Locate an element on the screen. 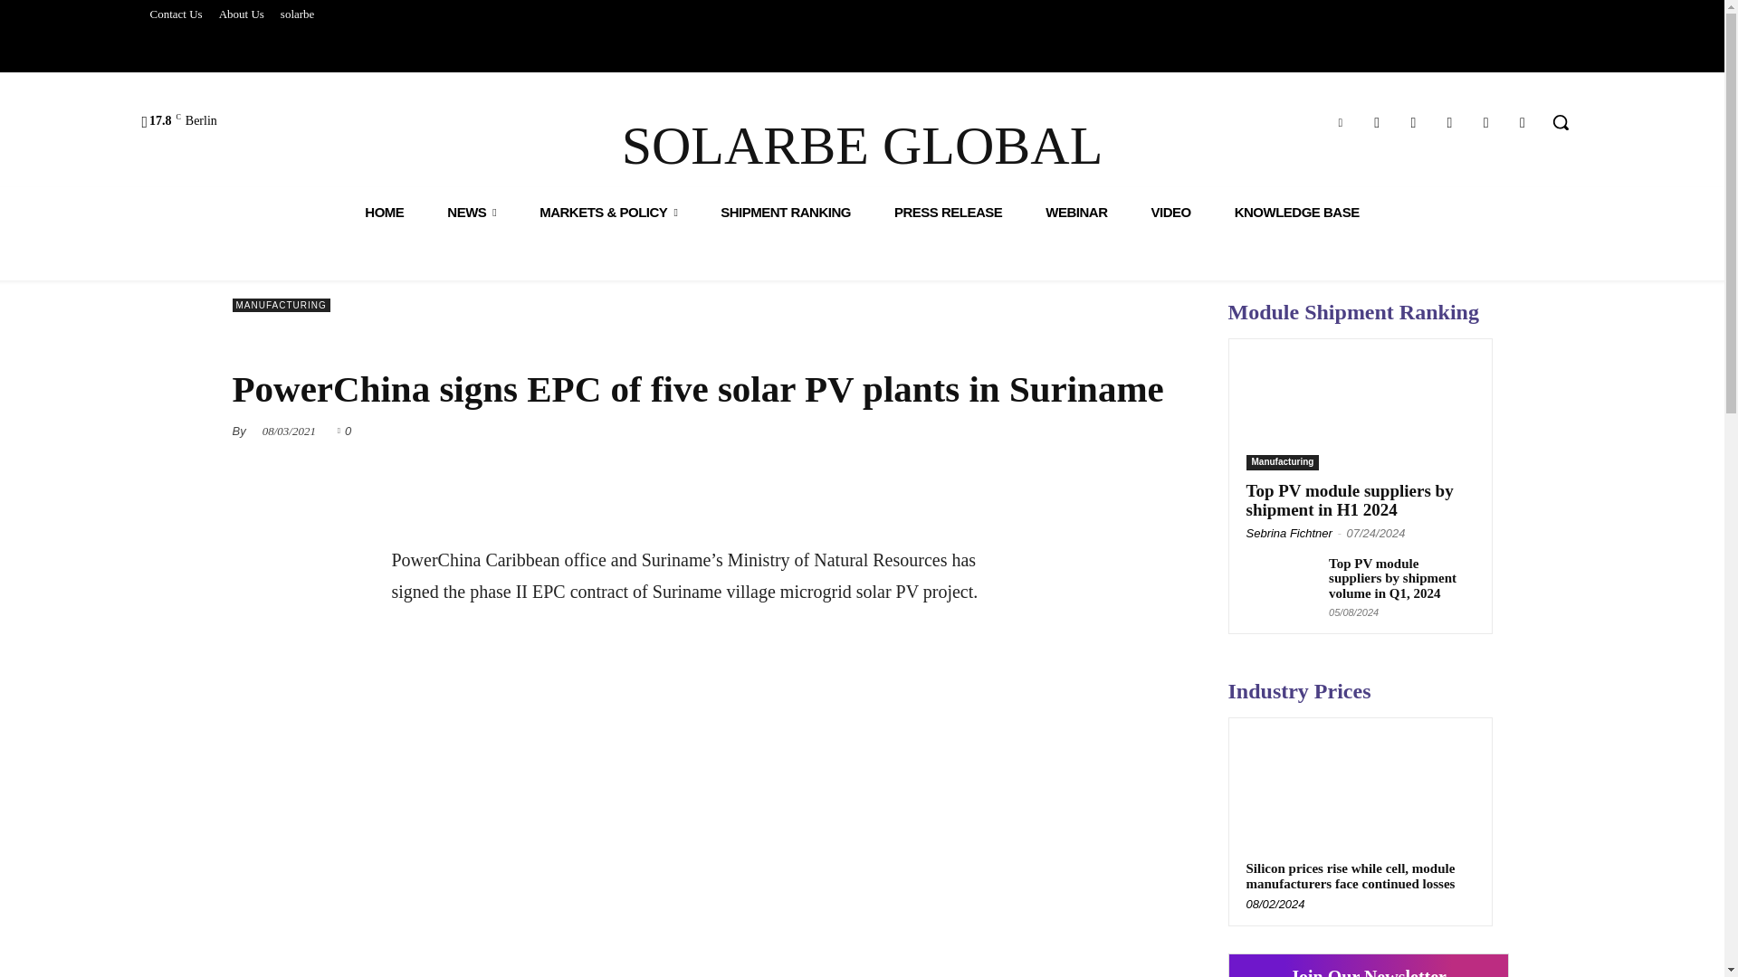  SOLARBE GLOBAL is located at coordinates (862, 146).